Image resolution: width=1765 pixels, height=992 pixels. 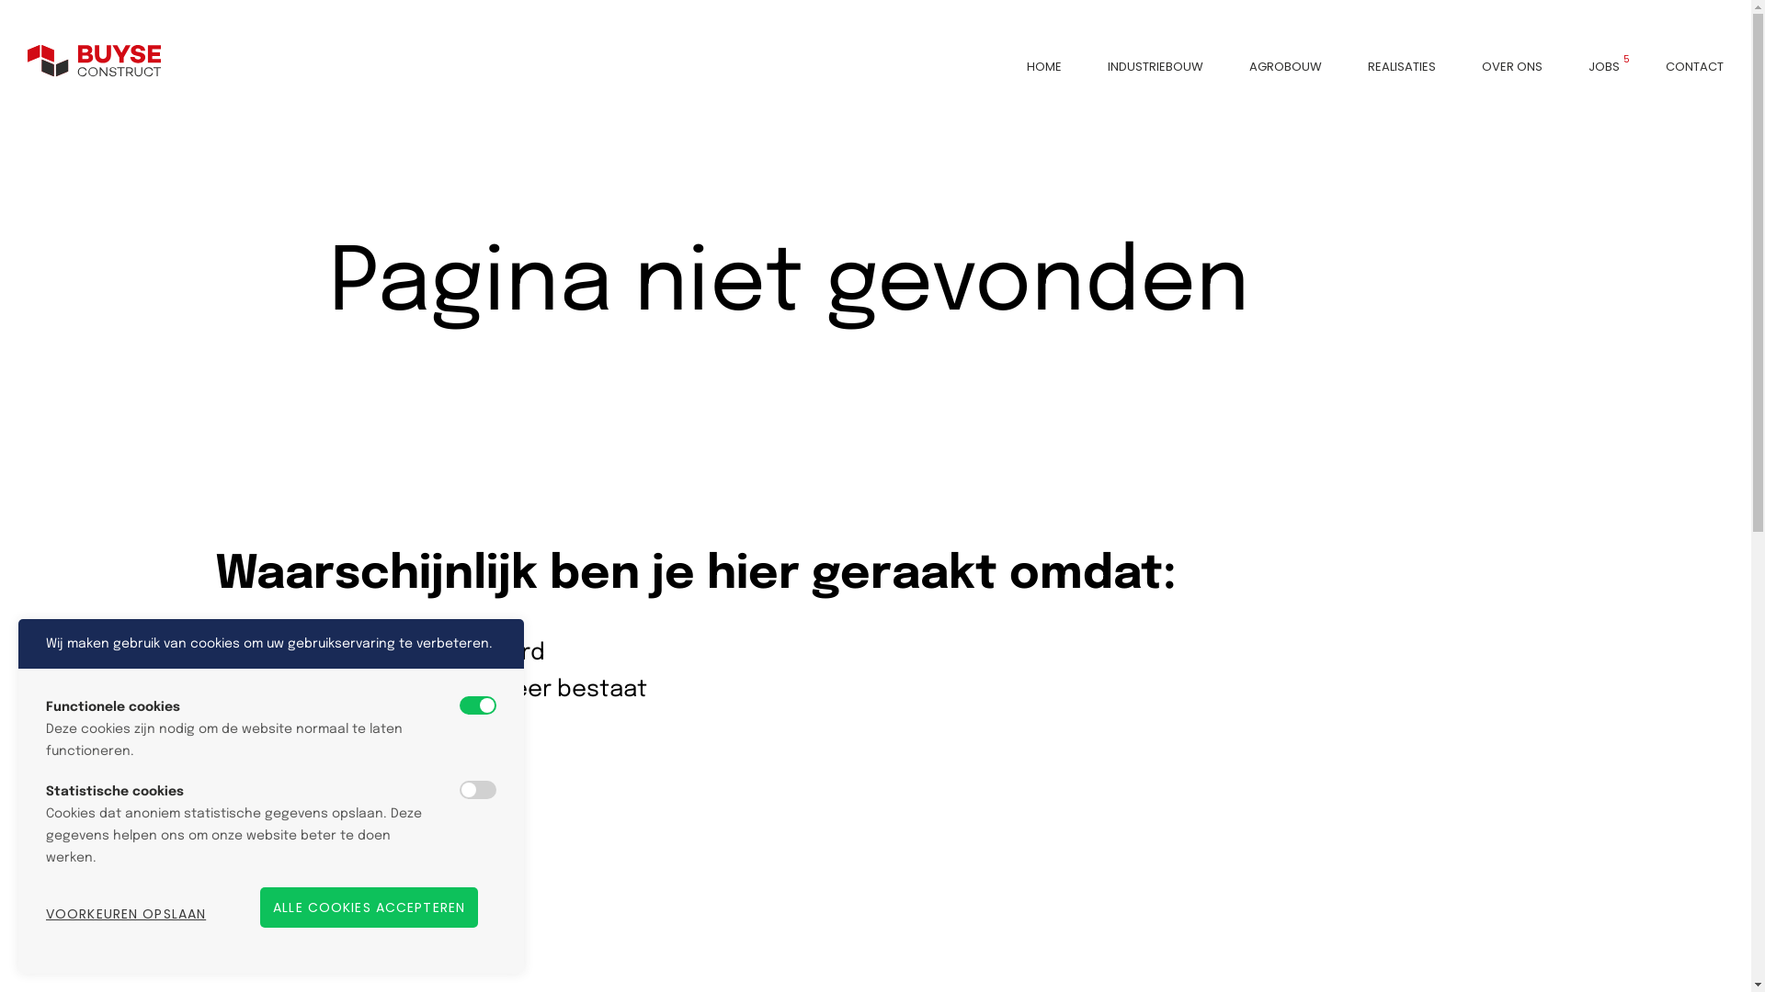 What do you see at coordinates (126, 915) in the screenshot?
I see `VOORKEUREN OPSLAAN` at bounding box center [126, 915].